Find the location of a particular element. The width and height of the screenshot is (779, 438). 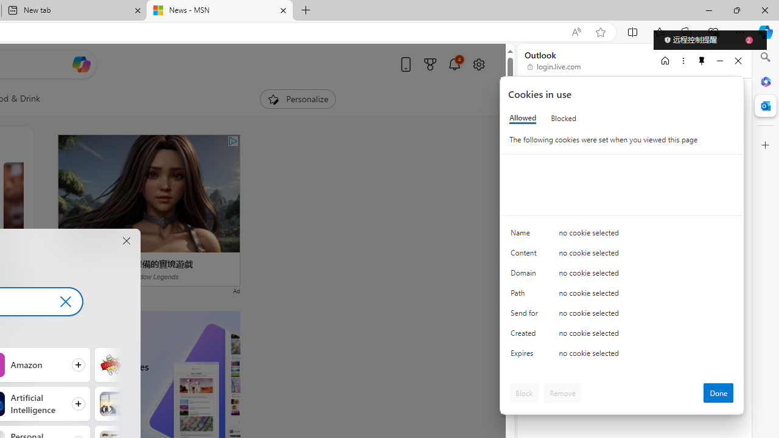

Class: c0153 c0157 c0154 is located at coordinates (623, 235).